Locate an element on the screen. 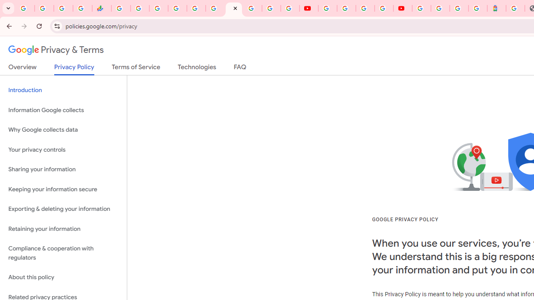 The width and height of the screenshot is (534, 300). Sign in - Google Accounts is located at coordinates (177, 8).